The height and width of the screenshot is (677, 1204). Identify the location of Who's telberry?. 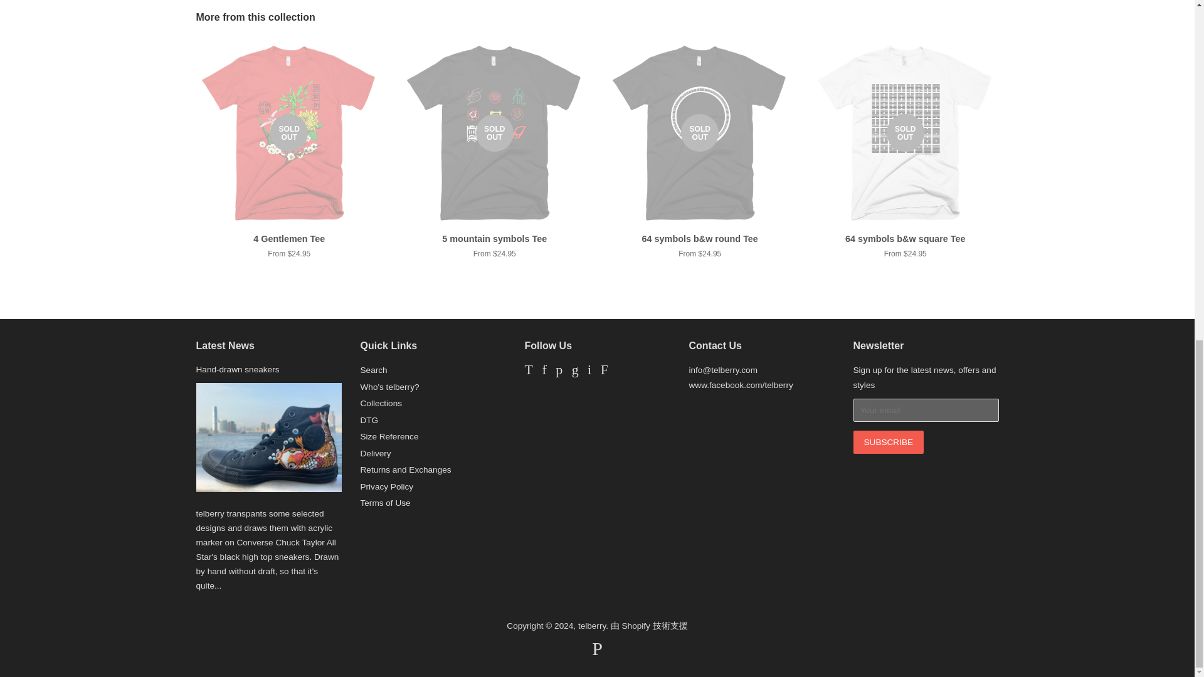
(389, 387).